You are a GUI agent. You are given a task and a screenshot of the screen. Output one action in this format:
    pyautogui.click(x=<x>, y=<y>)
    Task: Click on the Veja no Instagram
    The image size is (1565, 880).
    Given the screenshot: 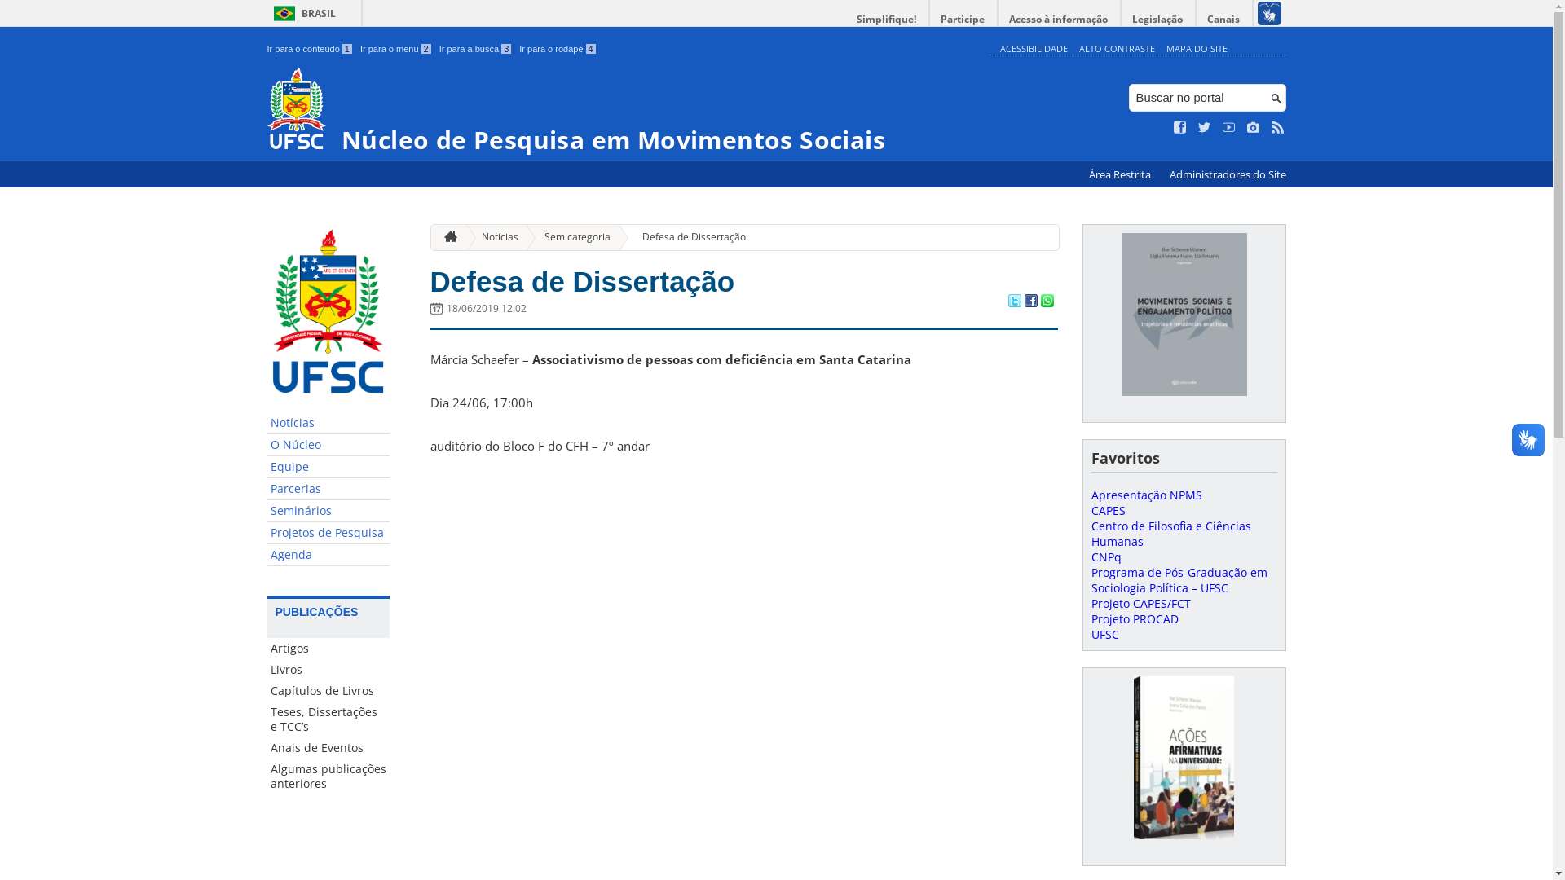 What is the action you would take?
    pyautogui.click(x=1254, y=128)
    